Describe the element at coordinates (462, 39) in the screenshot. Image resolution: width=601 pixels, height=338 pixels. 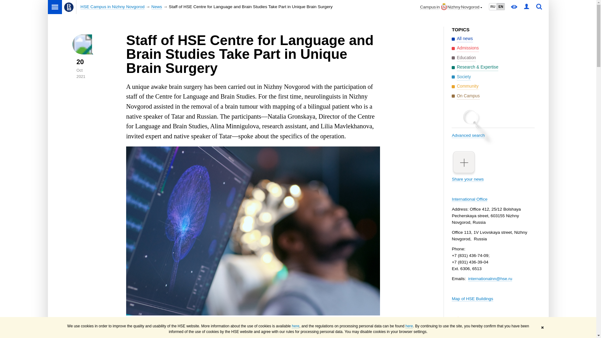
I see `All news` at that location.